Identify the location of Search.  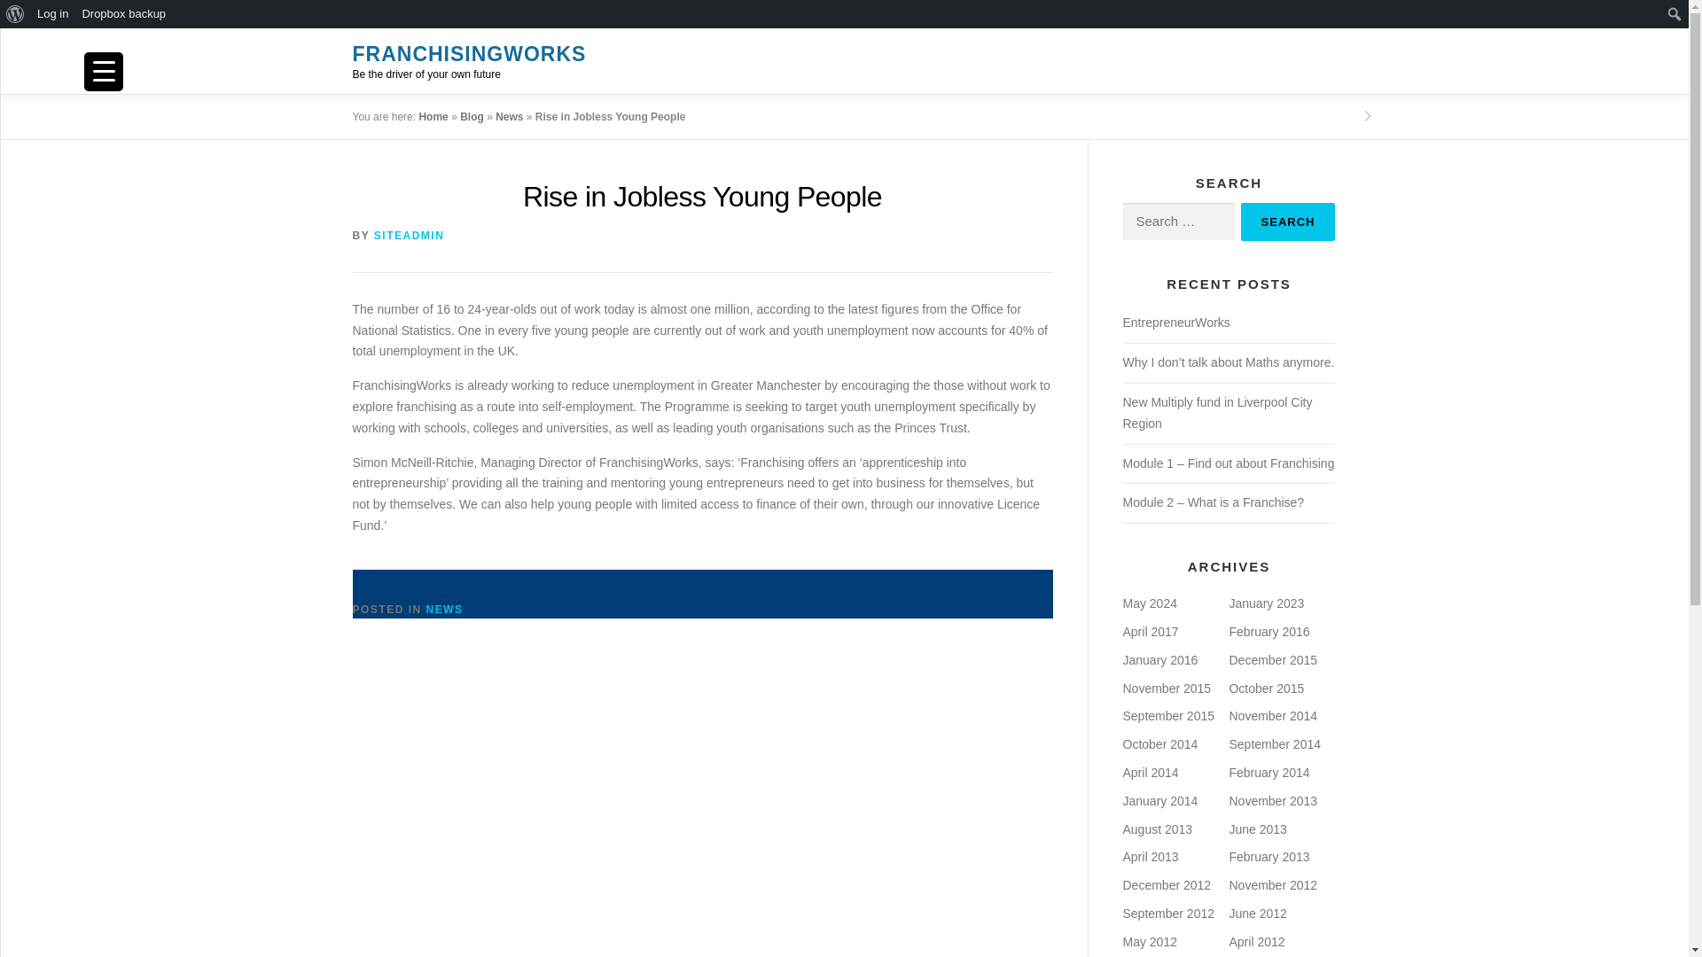
(1288, 222).